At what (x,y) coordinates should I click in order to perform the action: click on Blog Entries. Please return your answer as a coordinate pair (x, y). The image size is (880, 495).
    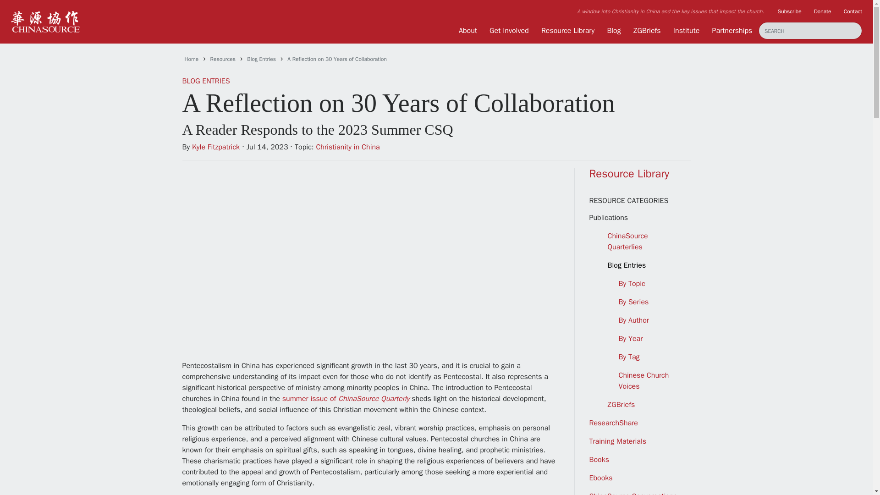
    Looking at the image, I should click on (261, 59).